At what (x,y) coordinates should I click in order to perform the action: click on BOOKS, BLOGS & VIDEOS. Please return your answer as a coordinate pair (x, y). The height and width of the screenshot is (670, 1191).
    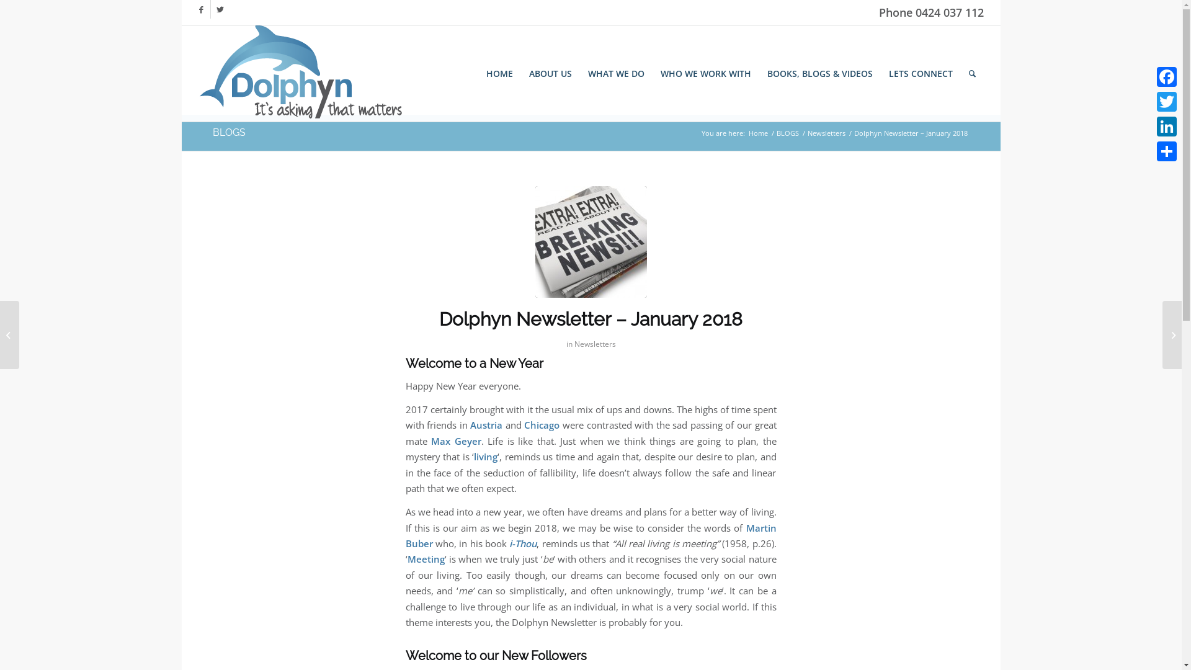
    Looking at the image, I should click on (820, 73).